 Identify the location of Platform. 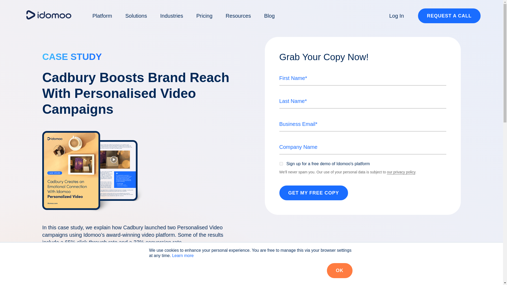
(102, 16).